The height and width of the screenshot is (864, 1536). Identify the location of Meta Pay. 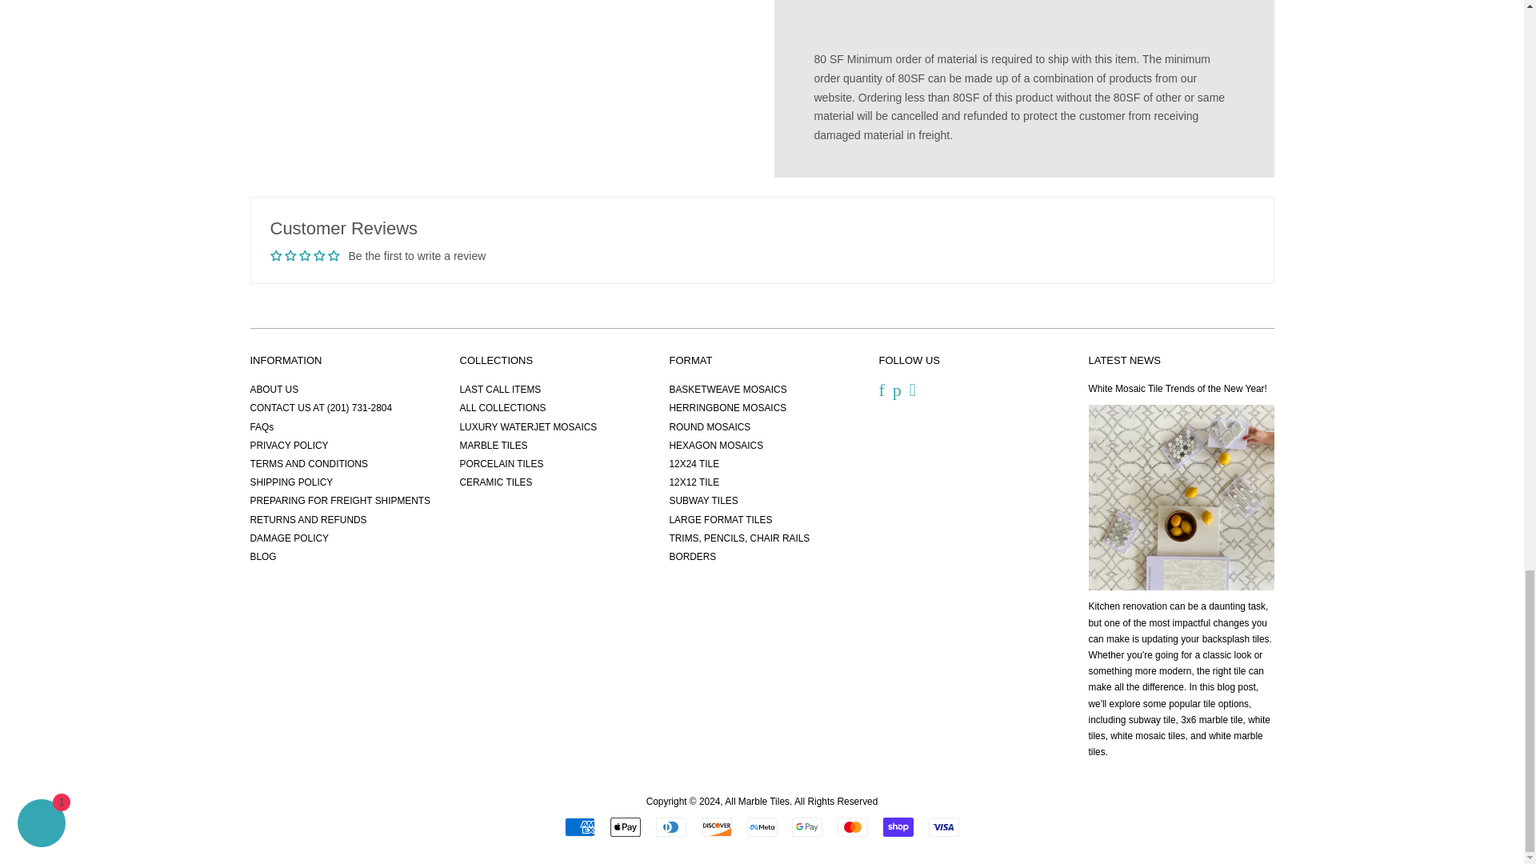
(762, 827).